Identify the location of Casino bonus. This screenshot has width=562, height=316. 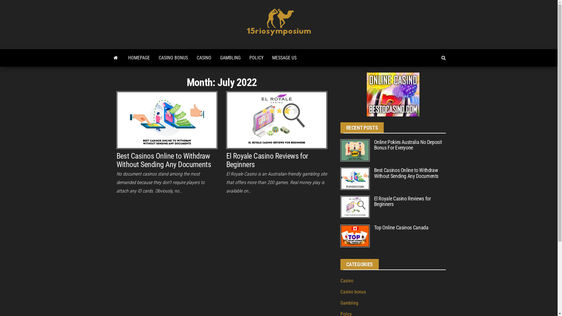
(353, 292).